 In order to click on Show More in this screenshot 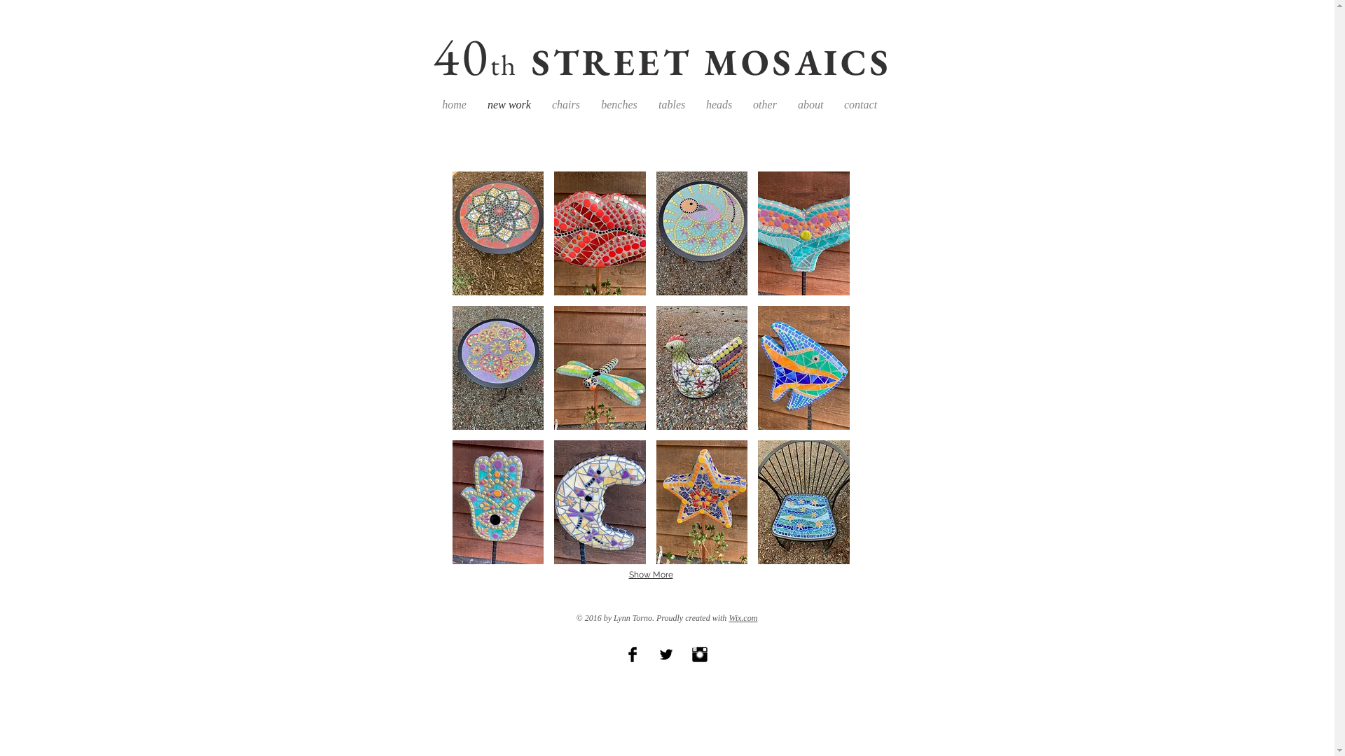, I will do `click(651, 575)`.